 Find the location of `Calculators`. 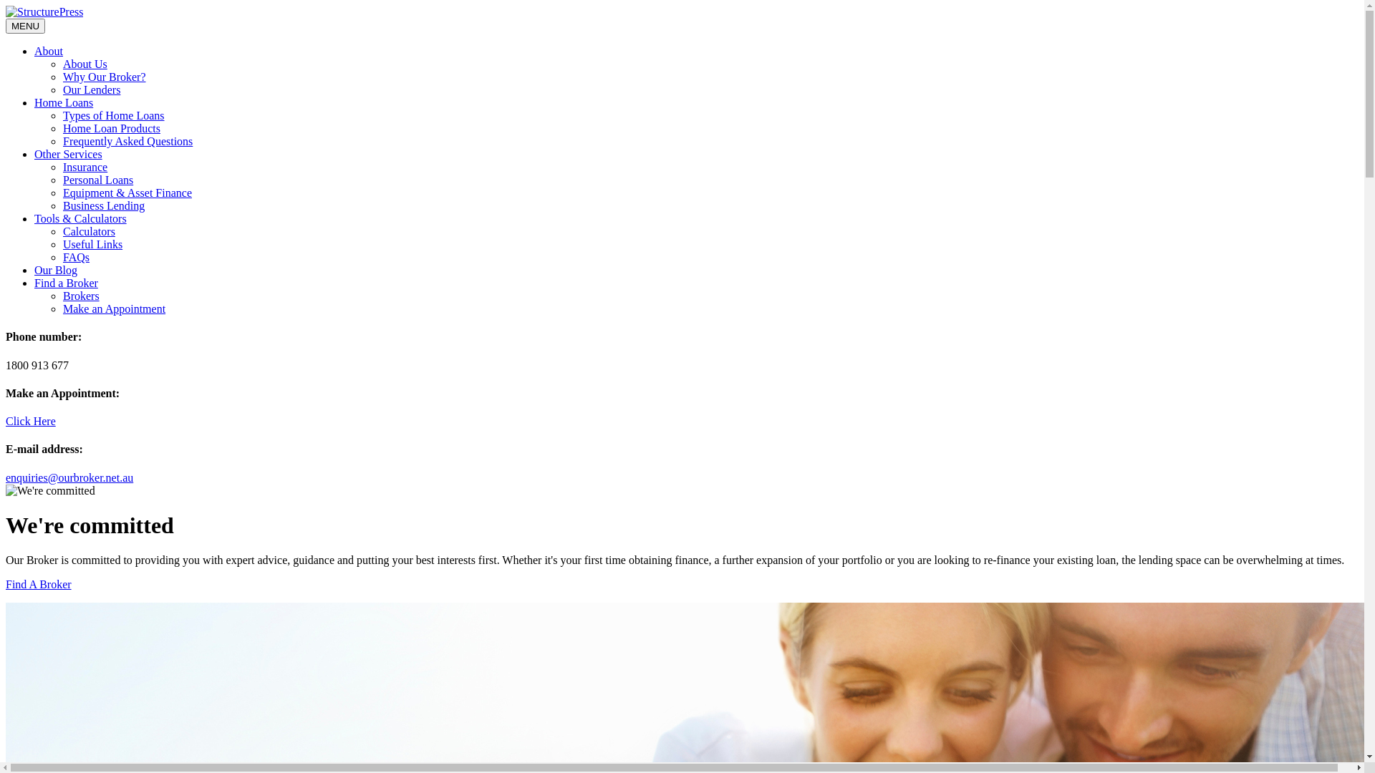

Calculators is located at coordinates (89, 232).